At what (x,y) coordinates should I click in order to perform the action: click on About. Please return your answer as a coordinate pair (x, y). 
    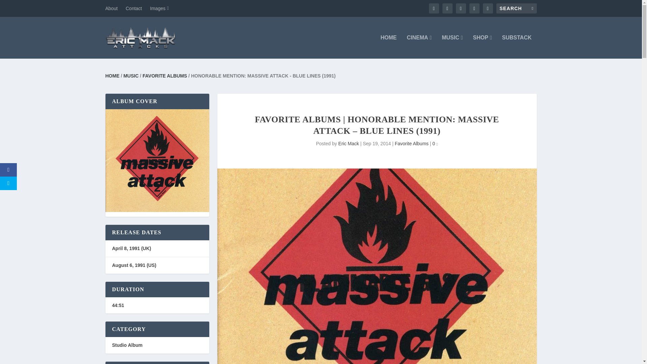
    Looking at the image, I should click on (111, 8).